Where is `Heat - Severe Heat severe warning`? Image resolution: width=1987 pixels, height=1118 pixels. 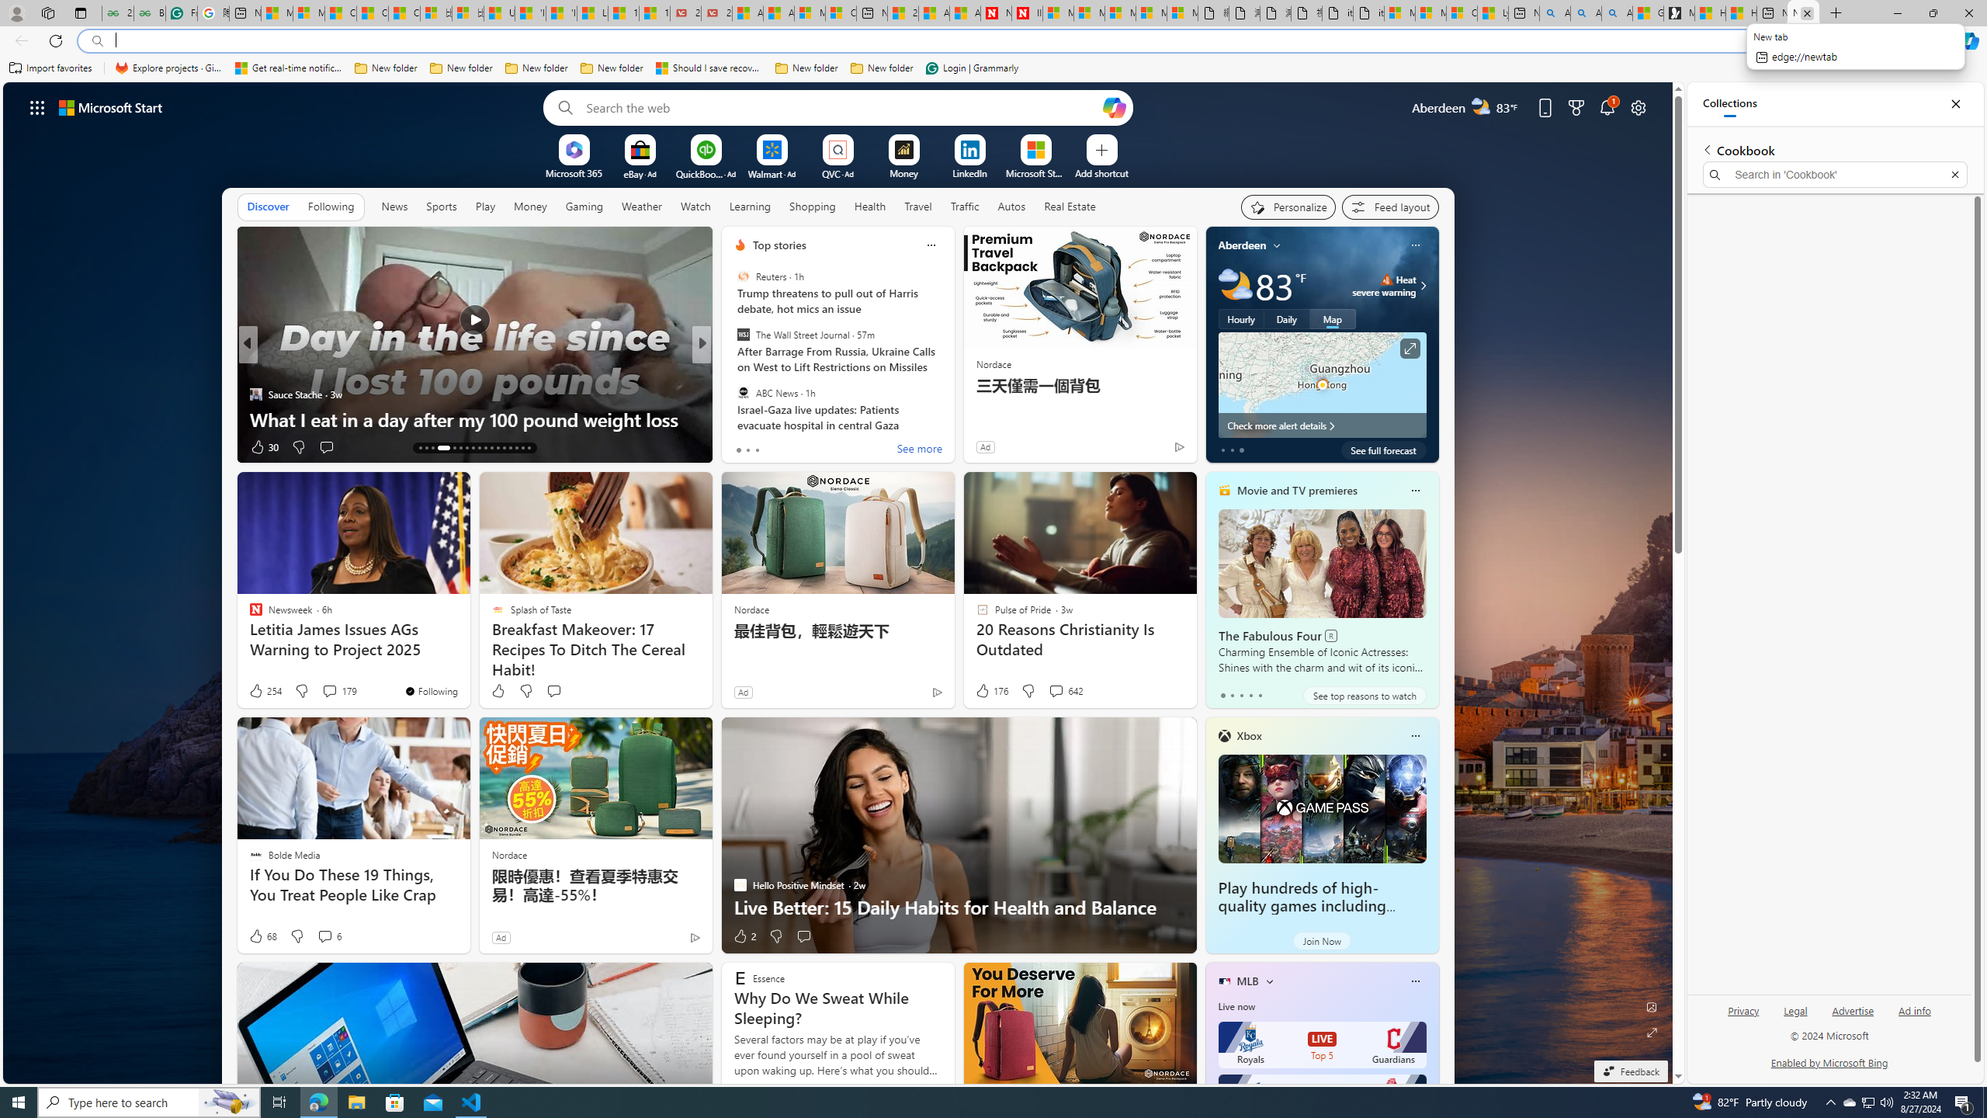 Heat - Severe Heat severe warning is located at coordinates (1383, 286).